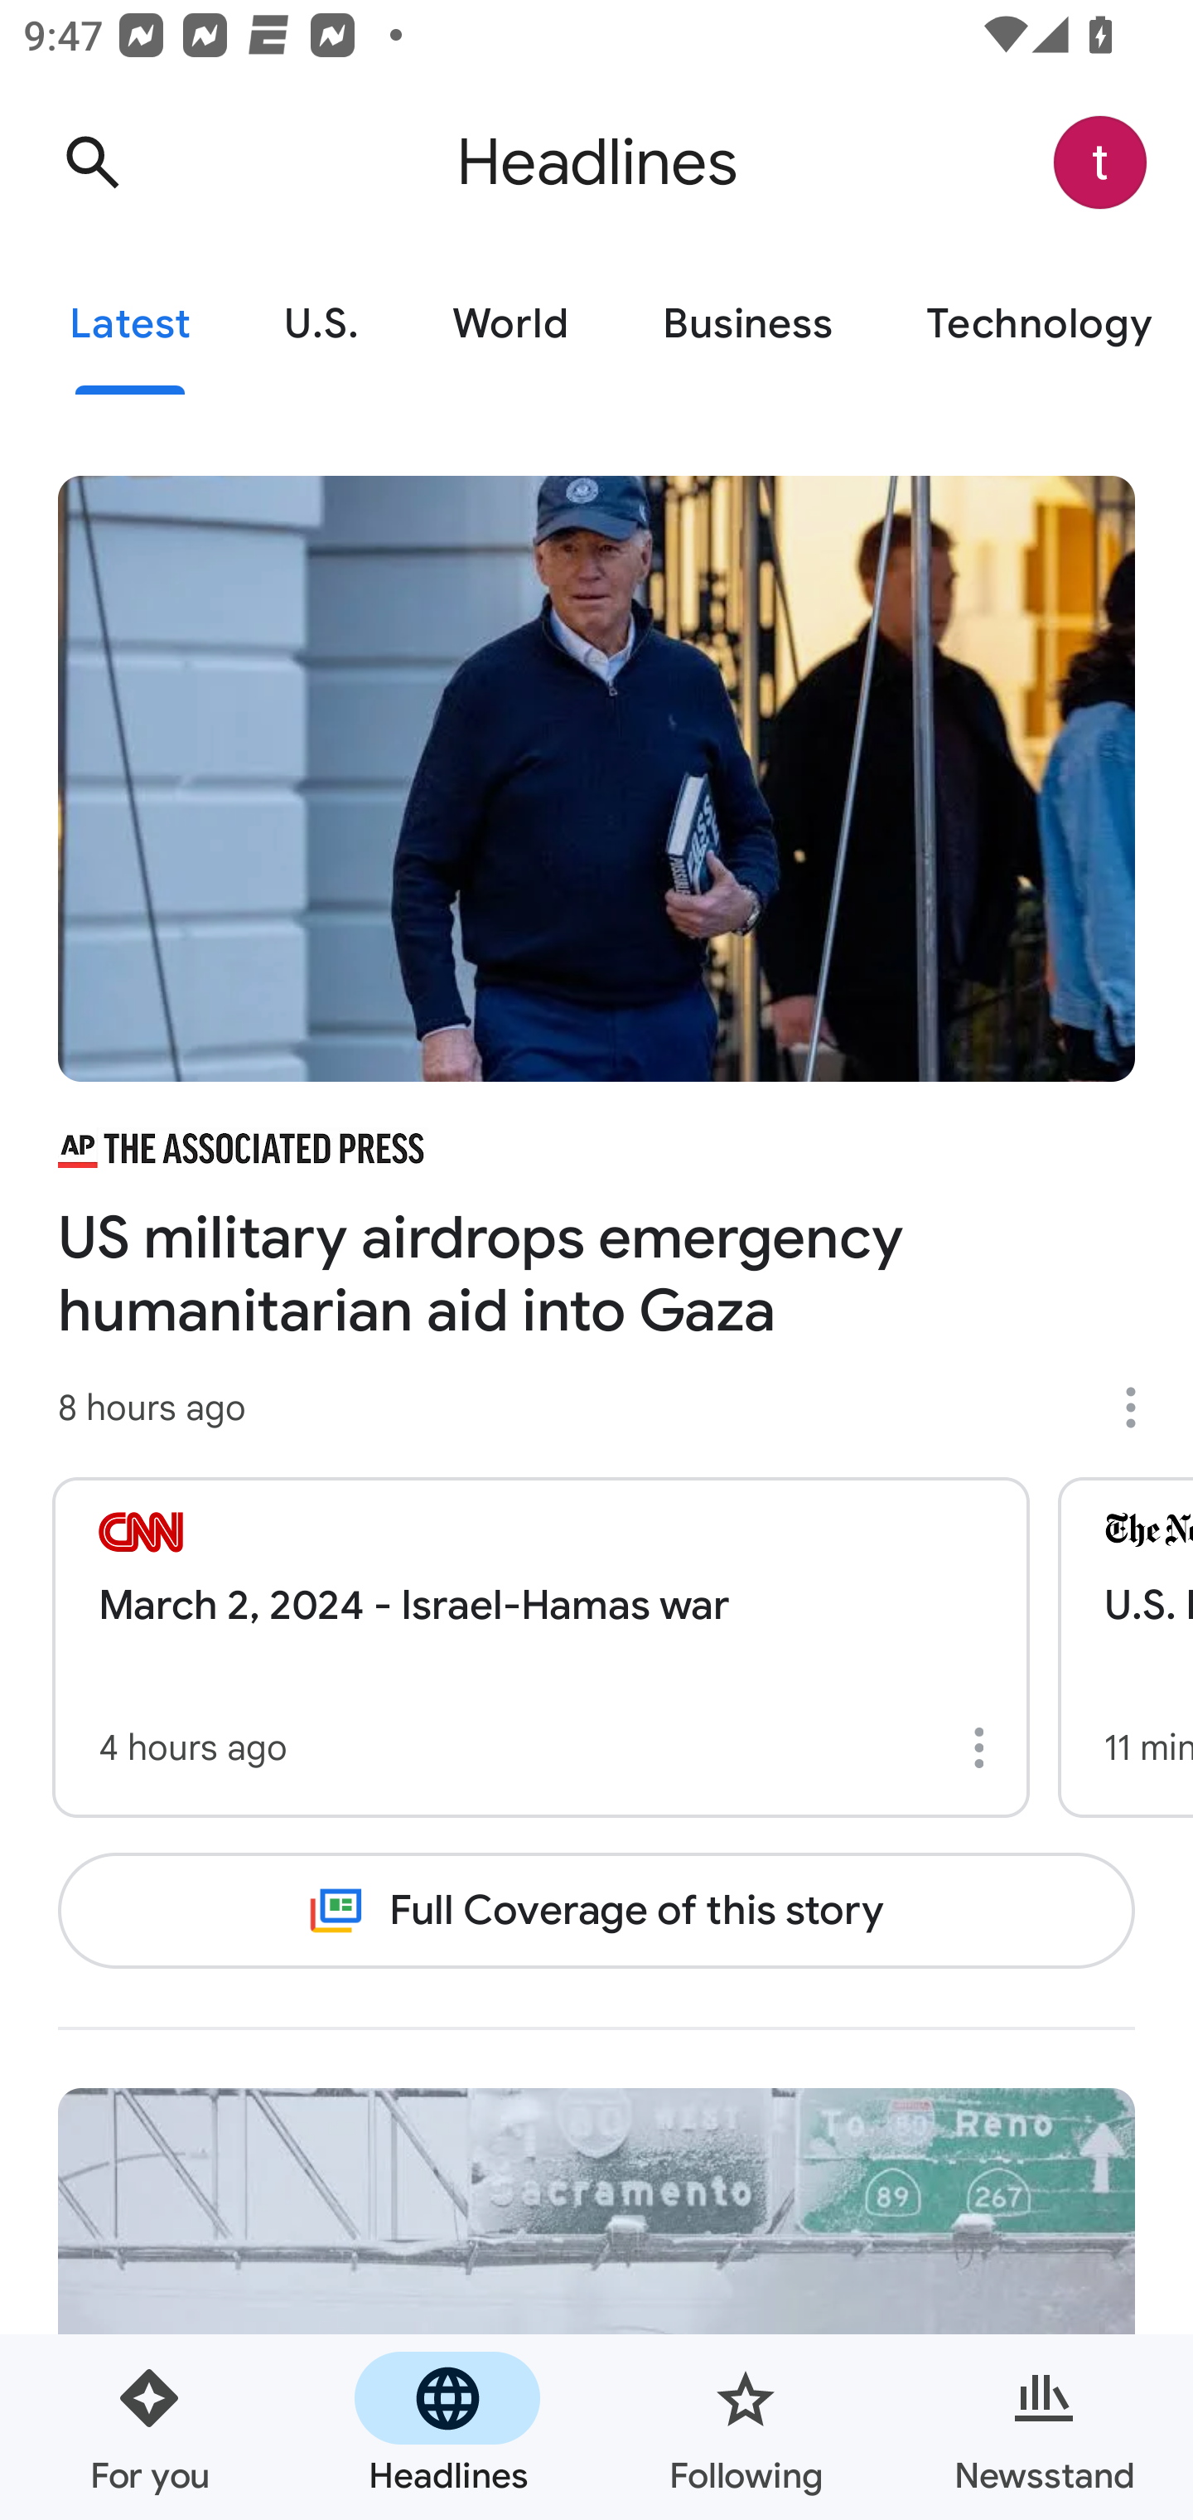  Describe the element at coordinates (1044, 2427) in the screenshot. I see `Newsstand` at that location.